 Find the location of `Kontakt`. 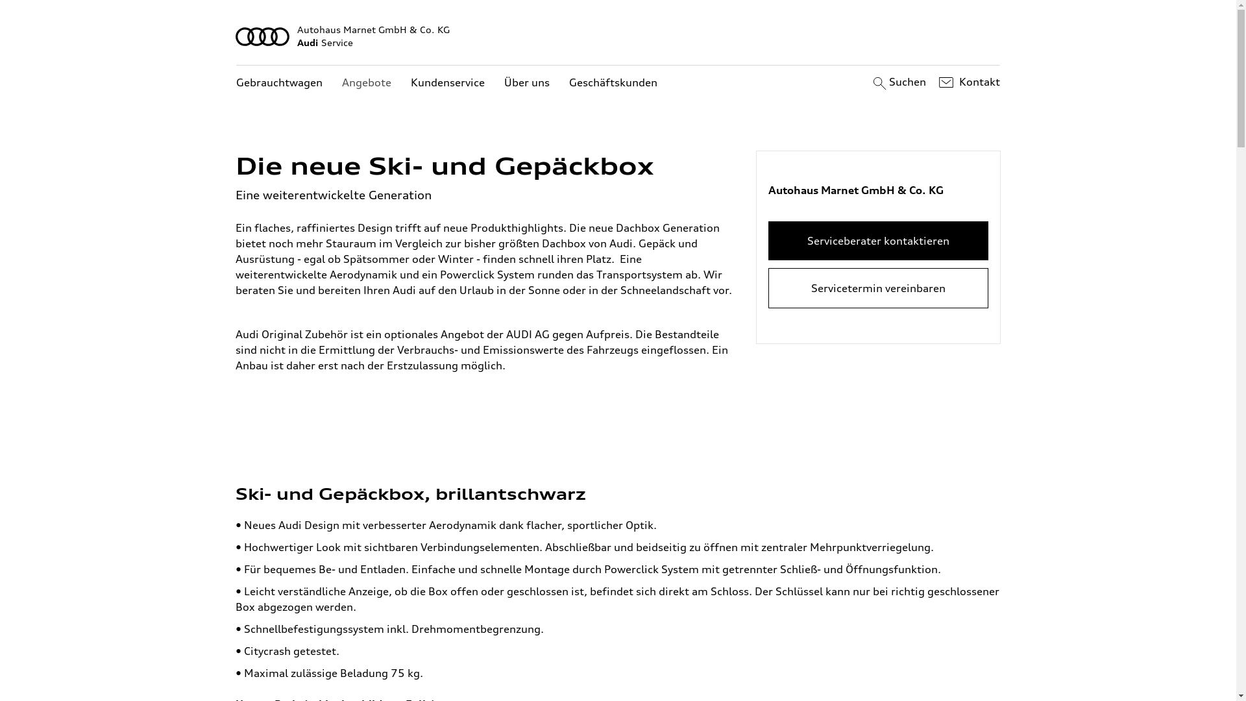

Kontakt is located at coordinates (968, 82).